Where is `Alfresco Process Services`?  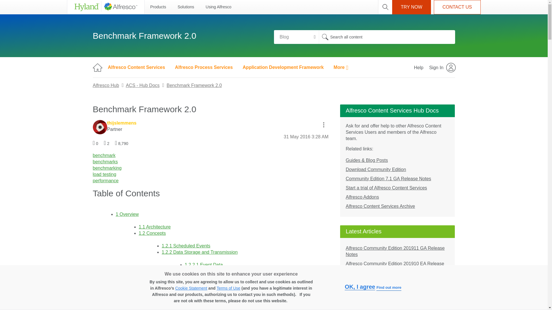 Alfresco Process Services is located at coordinates (204, 67).